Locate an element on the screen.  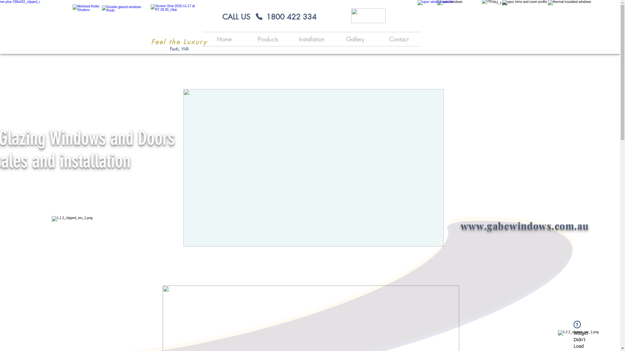
google is located at coordinates (436, 9).